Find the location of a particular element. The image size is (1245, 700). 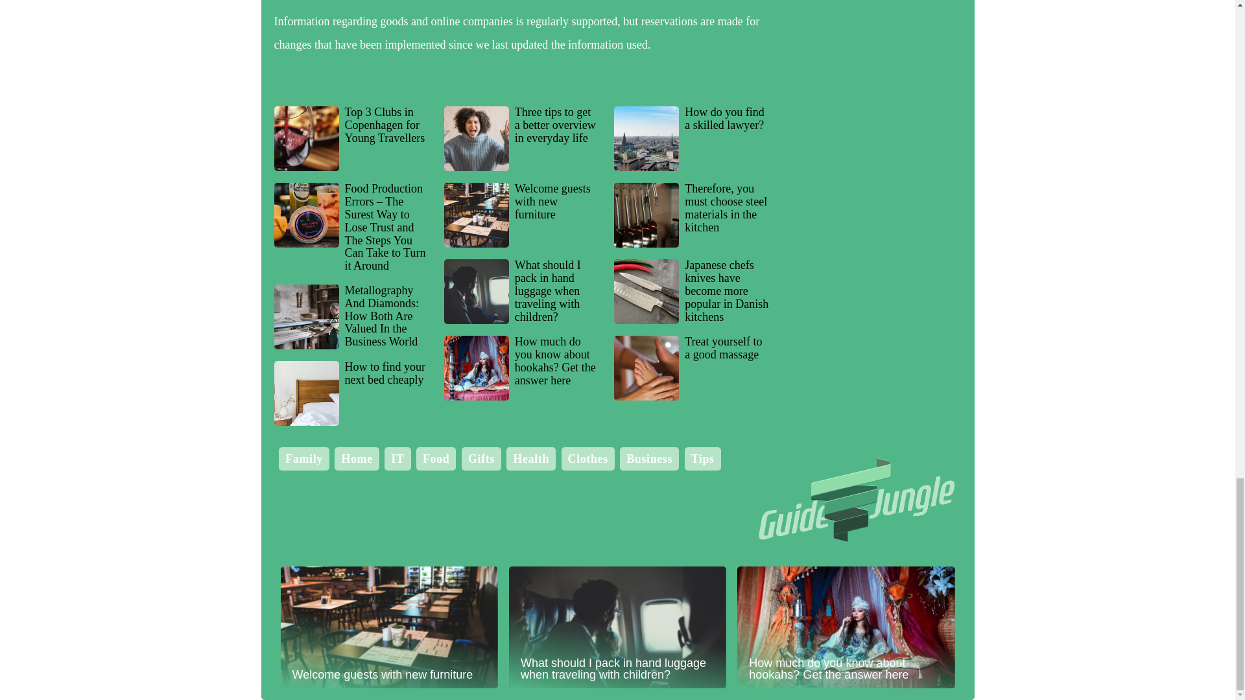

How much do you know about hookahs? Get the answer here is located at coordinates (521, 368).